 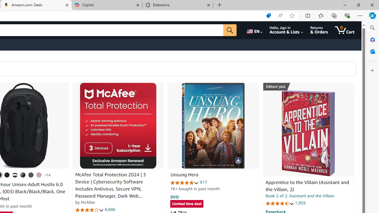 What do you see at coordinates (334, 15) in the screenshot?
I see `Collections` at bounding box center [334, 15].